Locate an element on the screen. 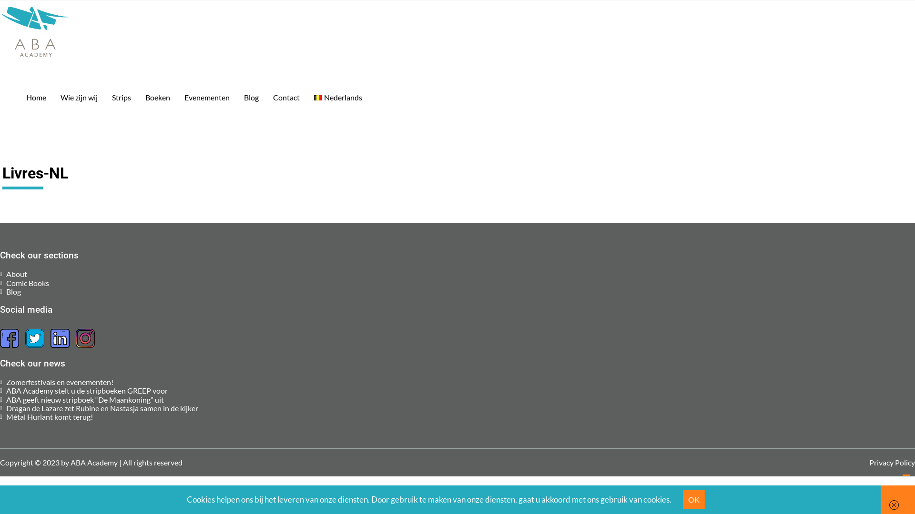 Image resolution: width=915 pixels, height=514 pixels. Comic Books is located at coordinates (28, 283).